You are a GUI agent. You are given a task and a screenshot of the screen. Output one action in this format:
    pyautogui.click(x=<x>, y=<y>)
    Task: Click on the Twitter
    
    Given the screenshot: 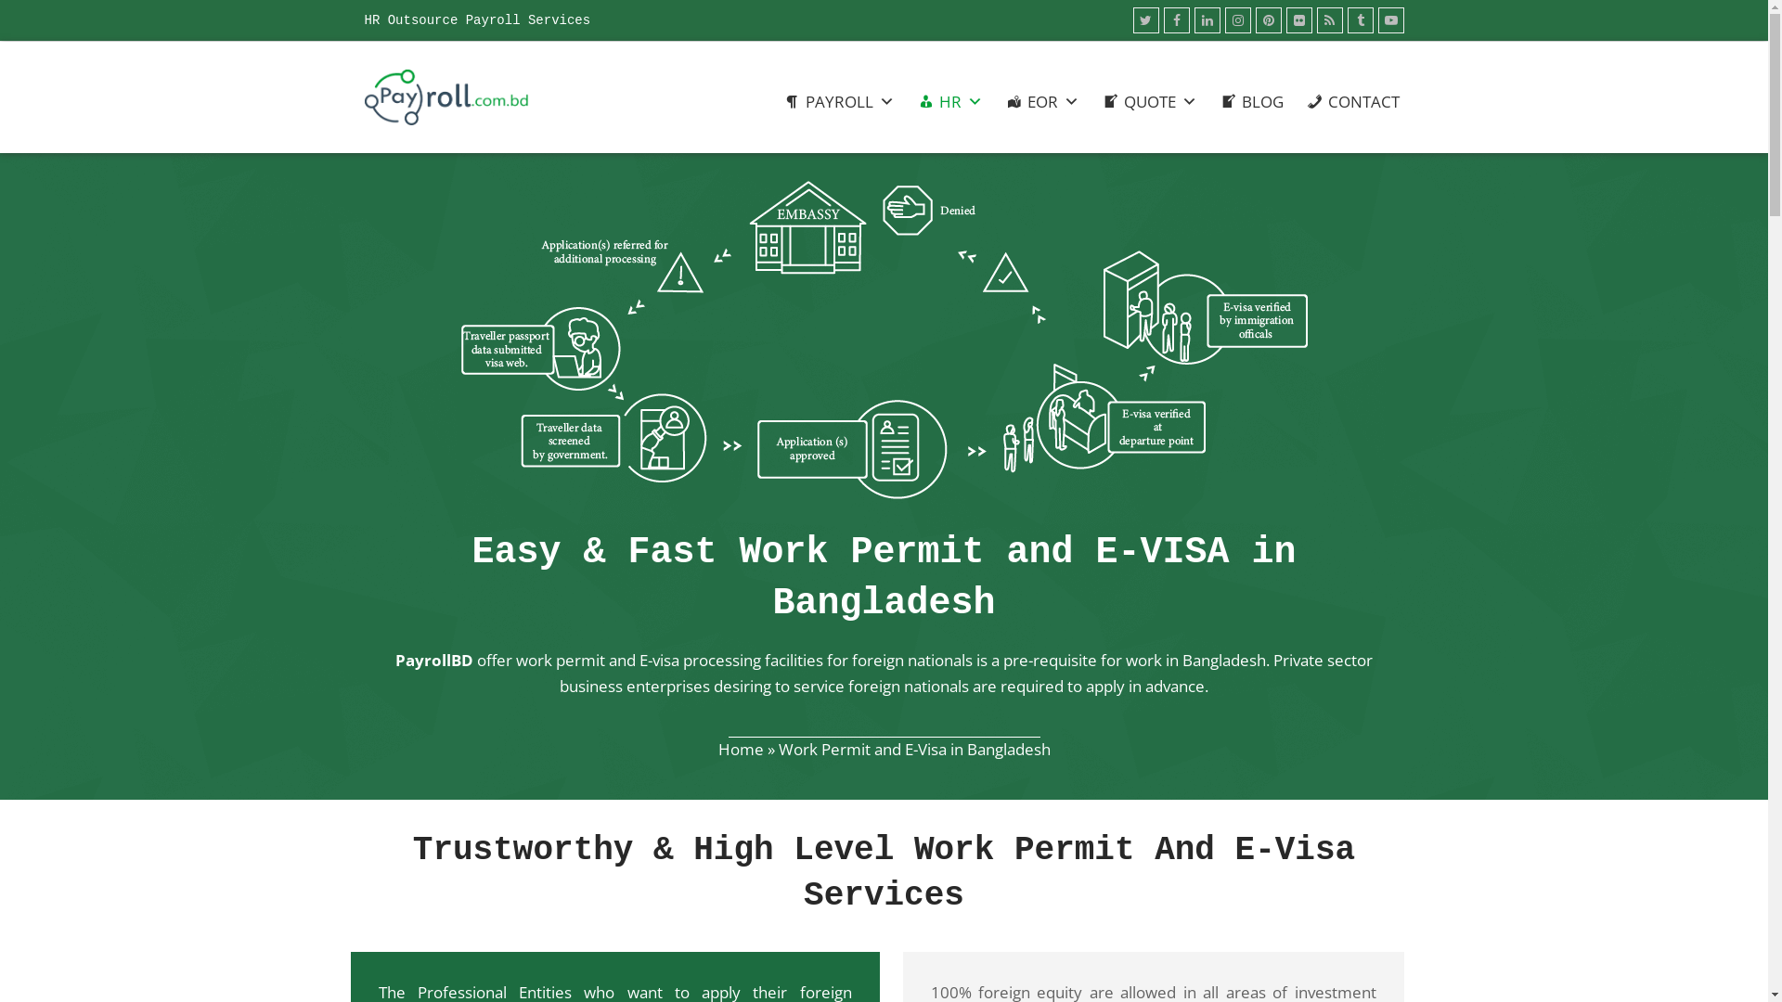 What is the action you would take?
    pyautogui.click(x=1145, y=20)
    